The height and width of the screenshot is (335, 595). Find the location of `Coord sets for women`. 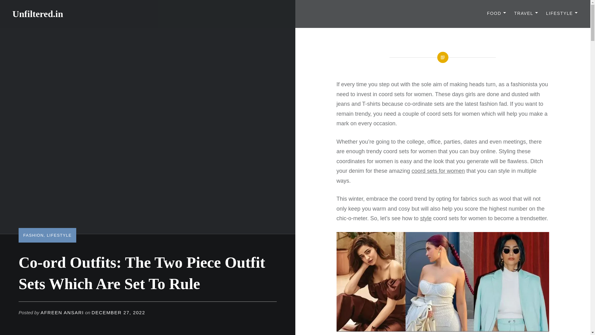

Coord sets for women is located at coordinates (443, 282).